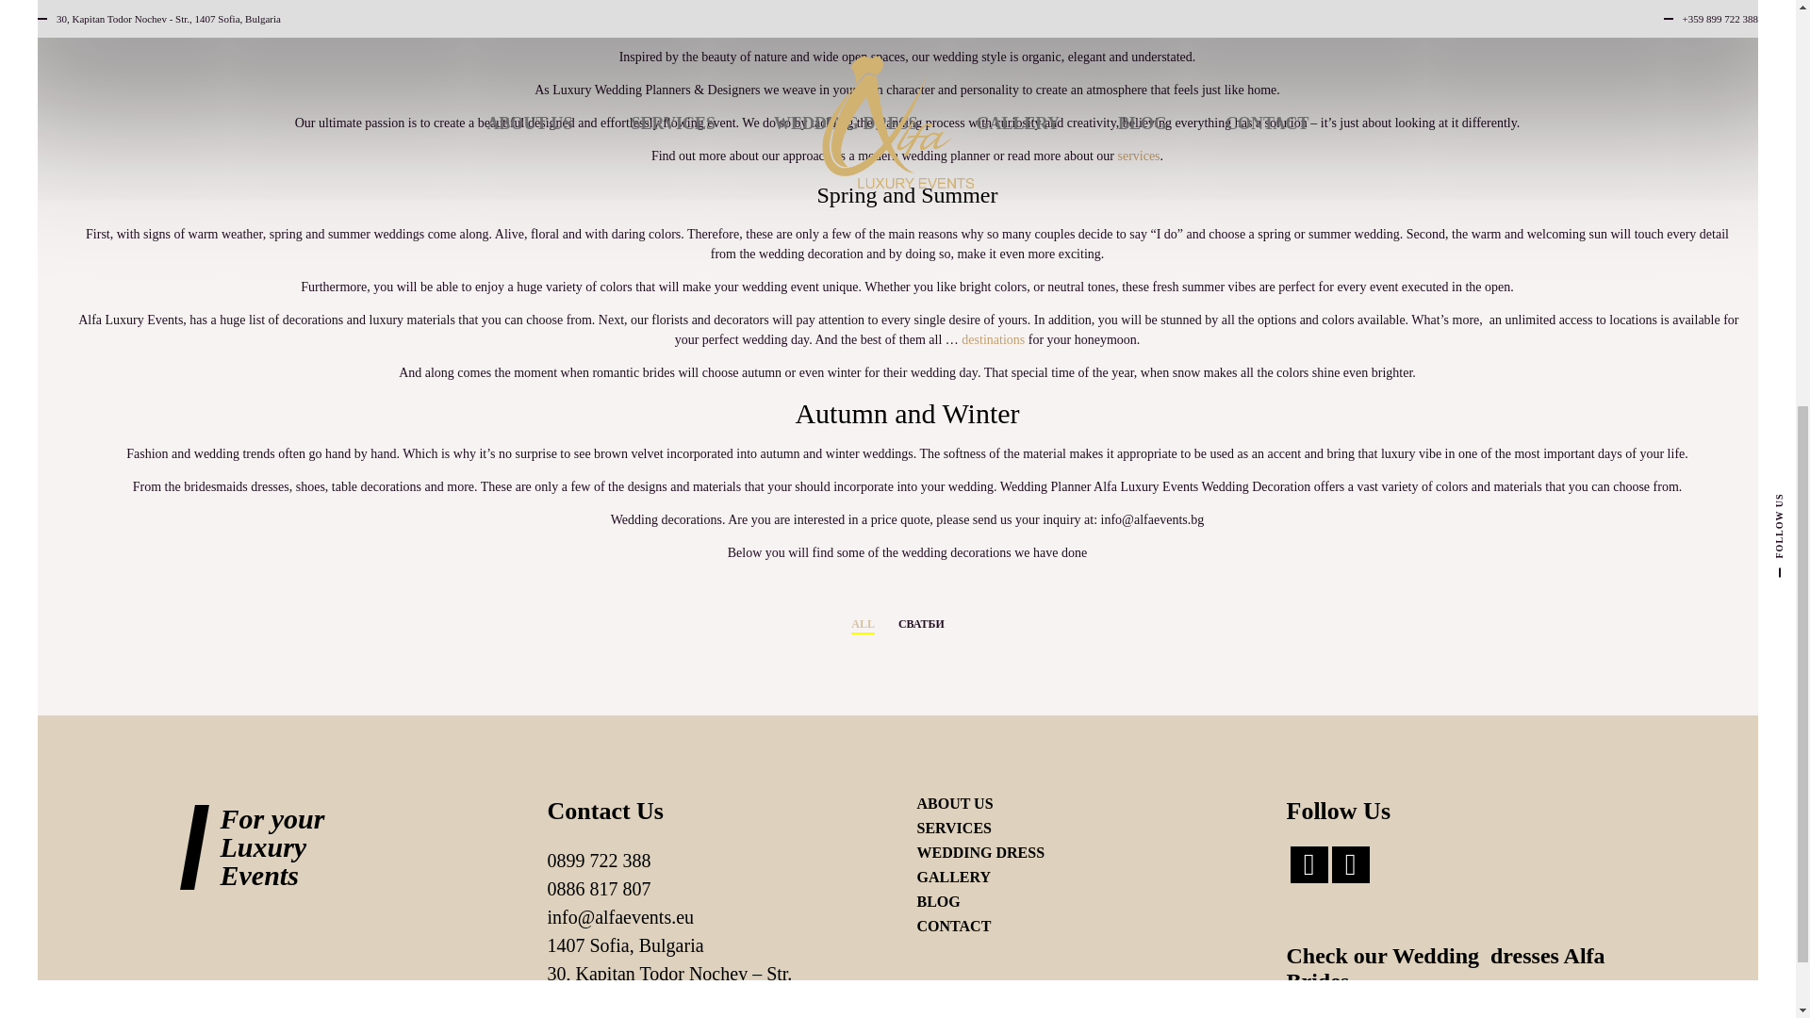 The height and width of the screenshot is (1018, 1810). Describe the element at coordinates (954, 803) in the screenshot. I see `ABOUT US` at that location.